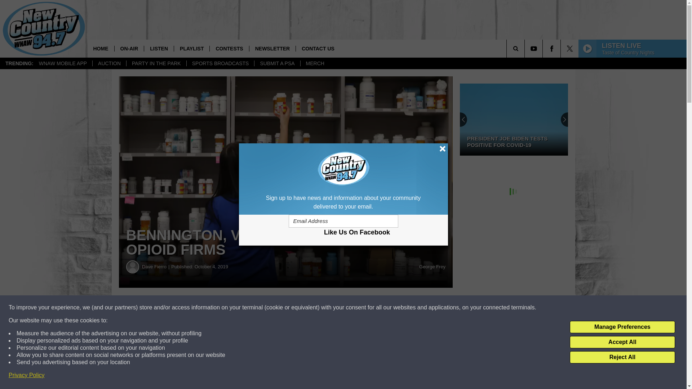 This screenshot has width=692, height=389. Describe the element at coordinates (220, 63) in the screenshot. I see `SPORTS BROADCASTS` at that location.